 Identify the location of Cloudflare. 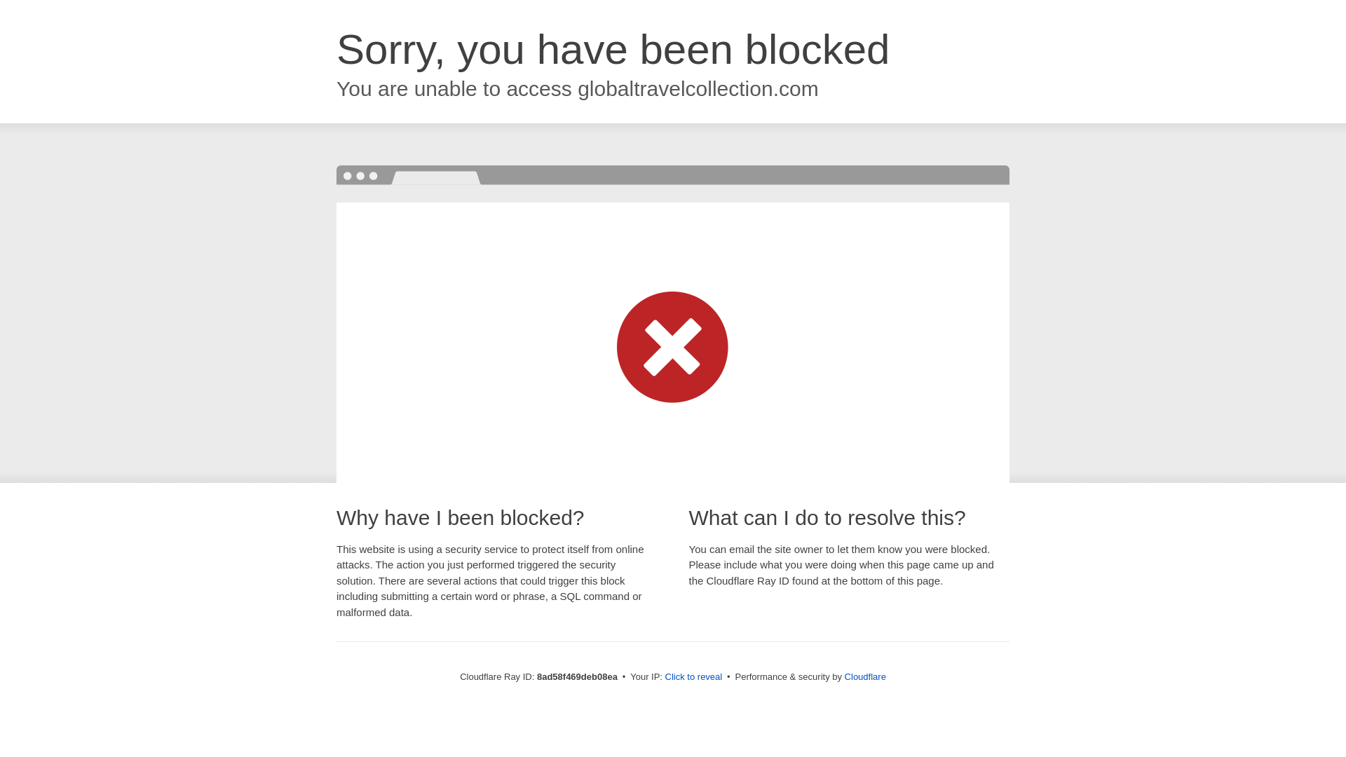
(865, 676).